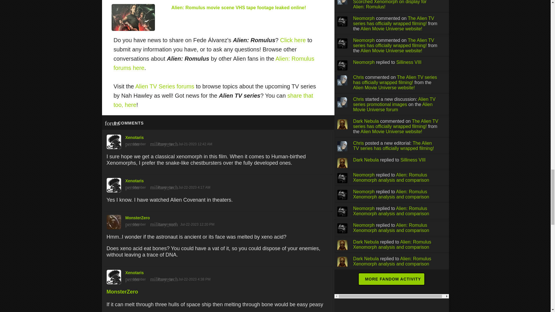 This screenshot has width=555, height=312. Describe the element at coordinates (293, 40) in the screenshot. I see `Click here` at that location.